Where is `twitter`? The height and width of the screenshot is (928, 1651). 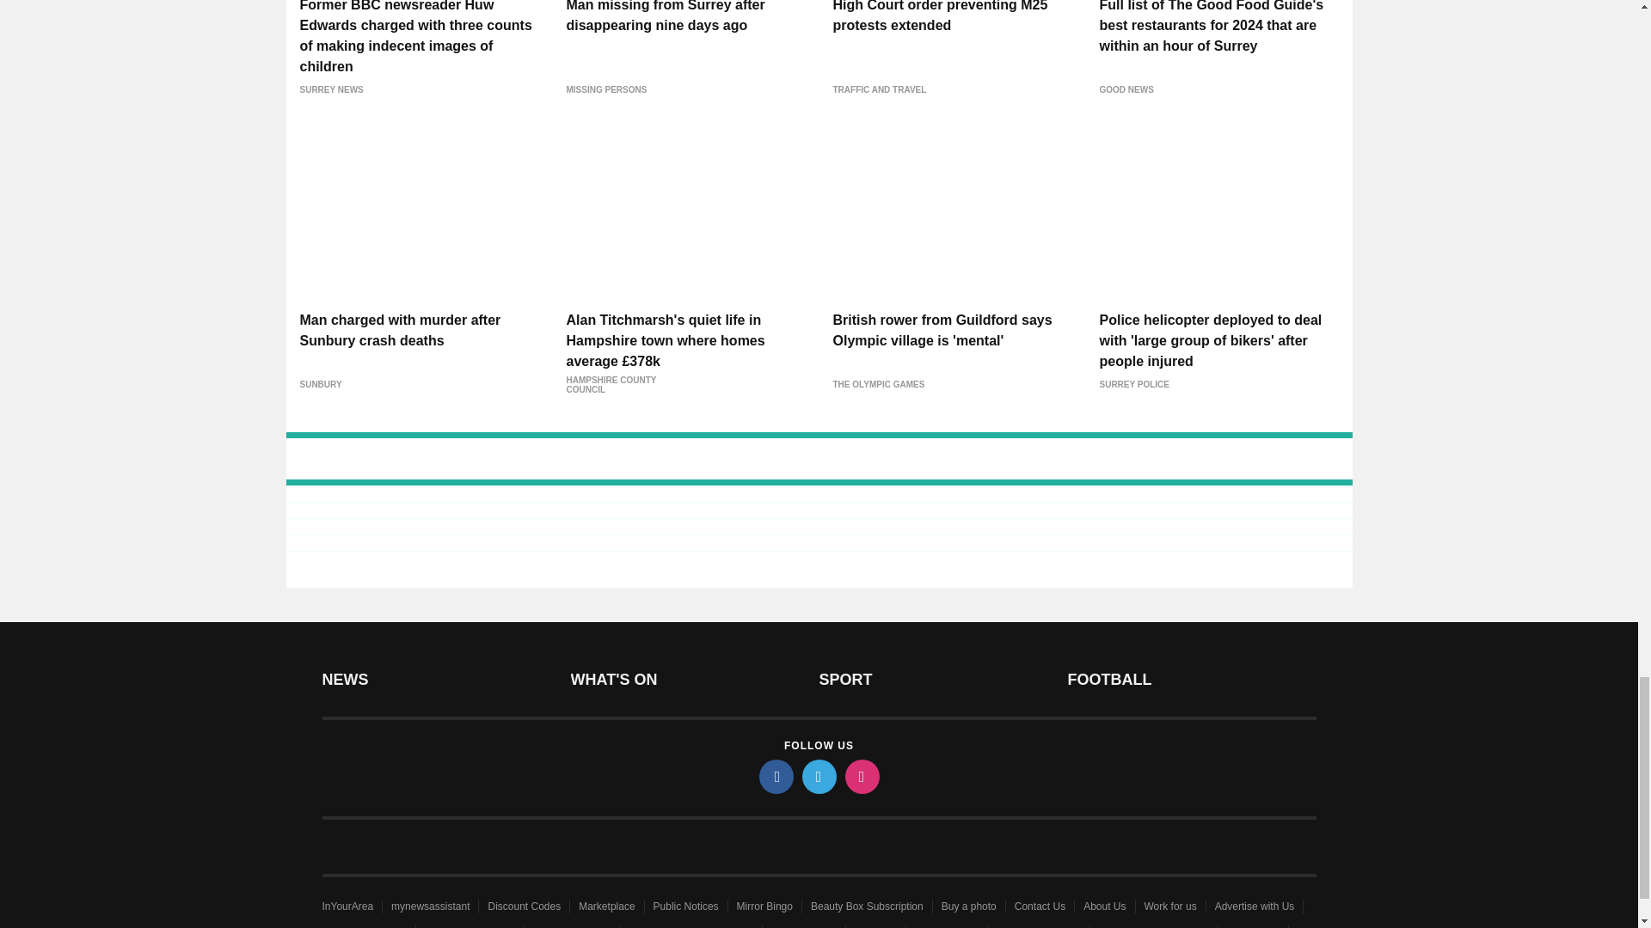
twitter is located at coordinates (818, 777).